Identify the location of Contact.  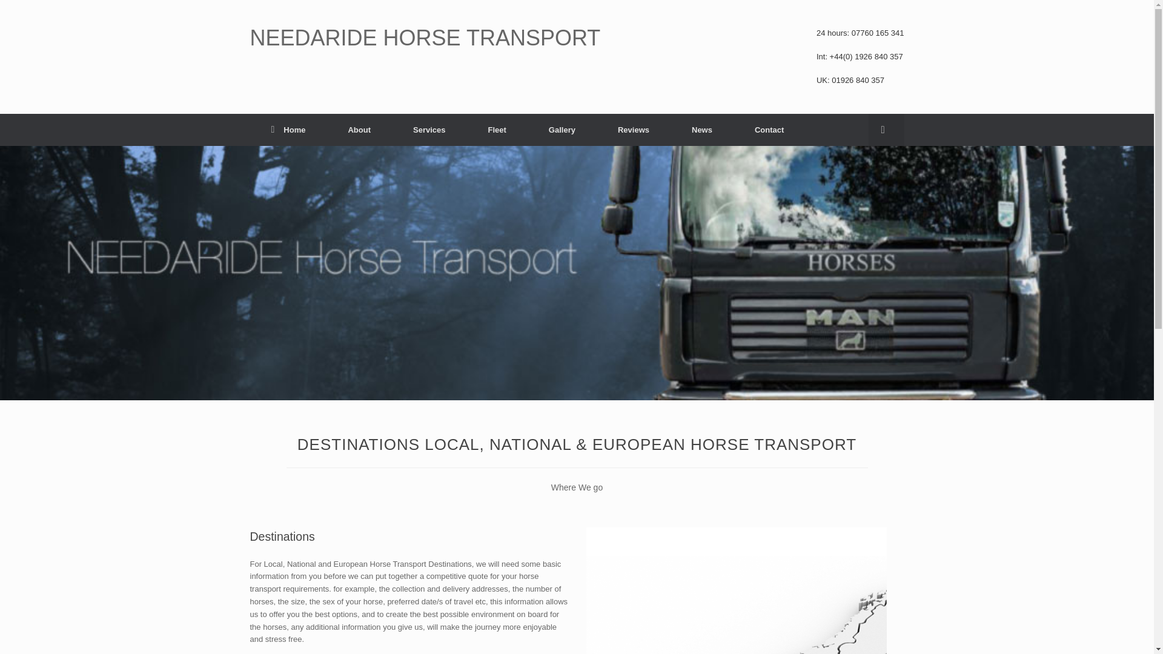
(769, 130).